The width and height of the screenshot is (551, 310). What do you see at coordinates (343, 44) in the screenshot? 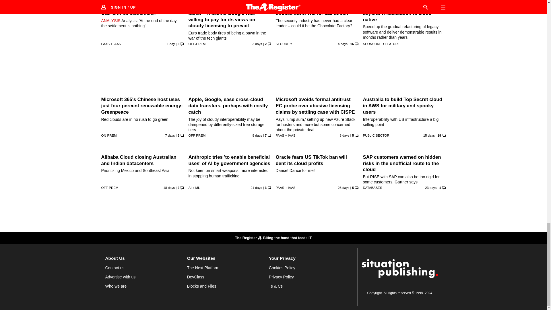
I see `15 Jul 2024 4:39` at bounding box center [343, 44].